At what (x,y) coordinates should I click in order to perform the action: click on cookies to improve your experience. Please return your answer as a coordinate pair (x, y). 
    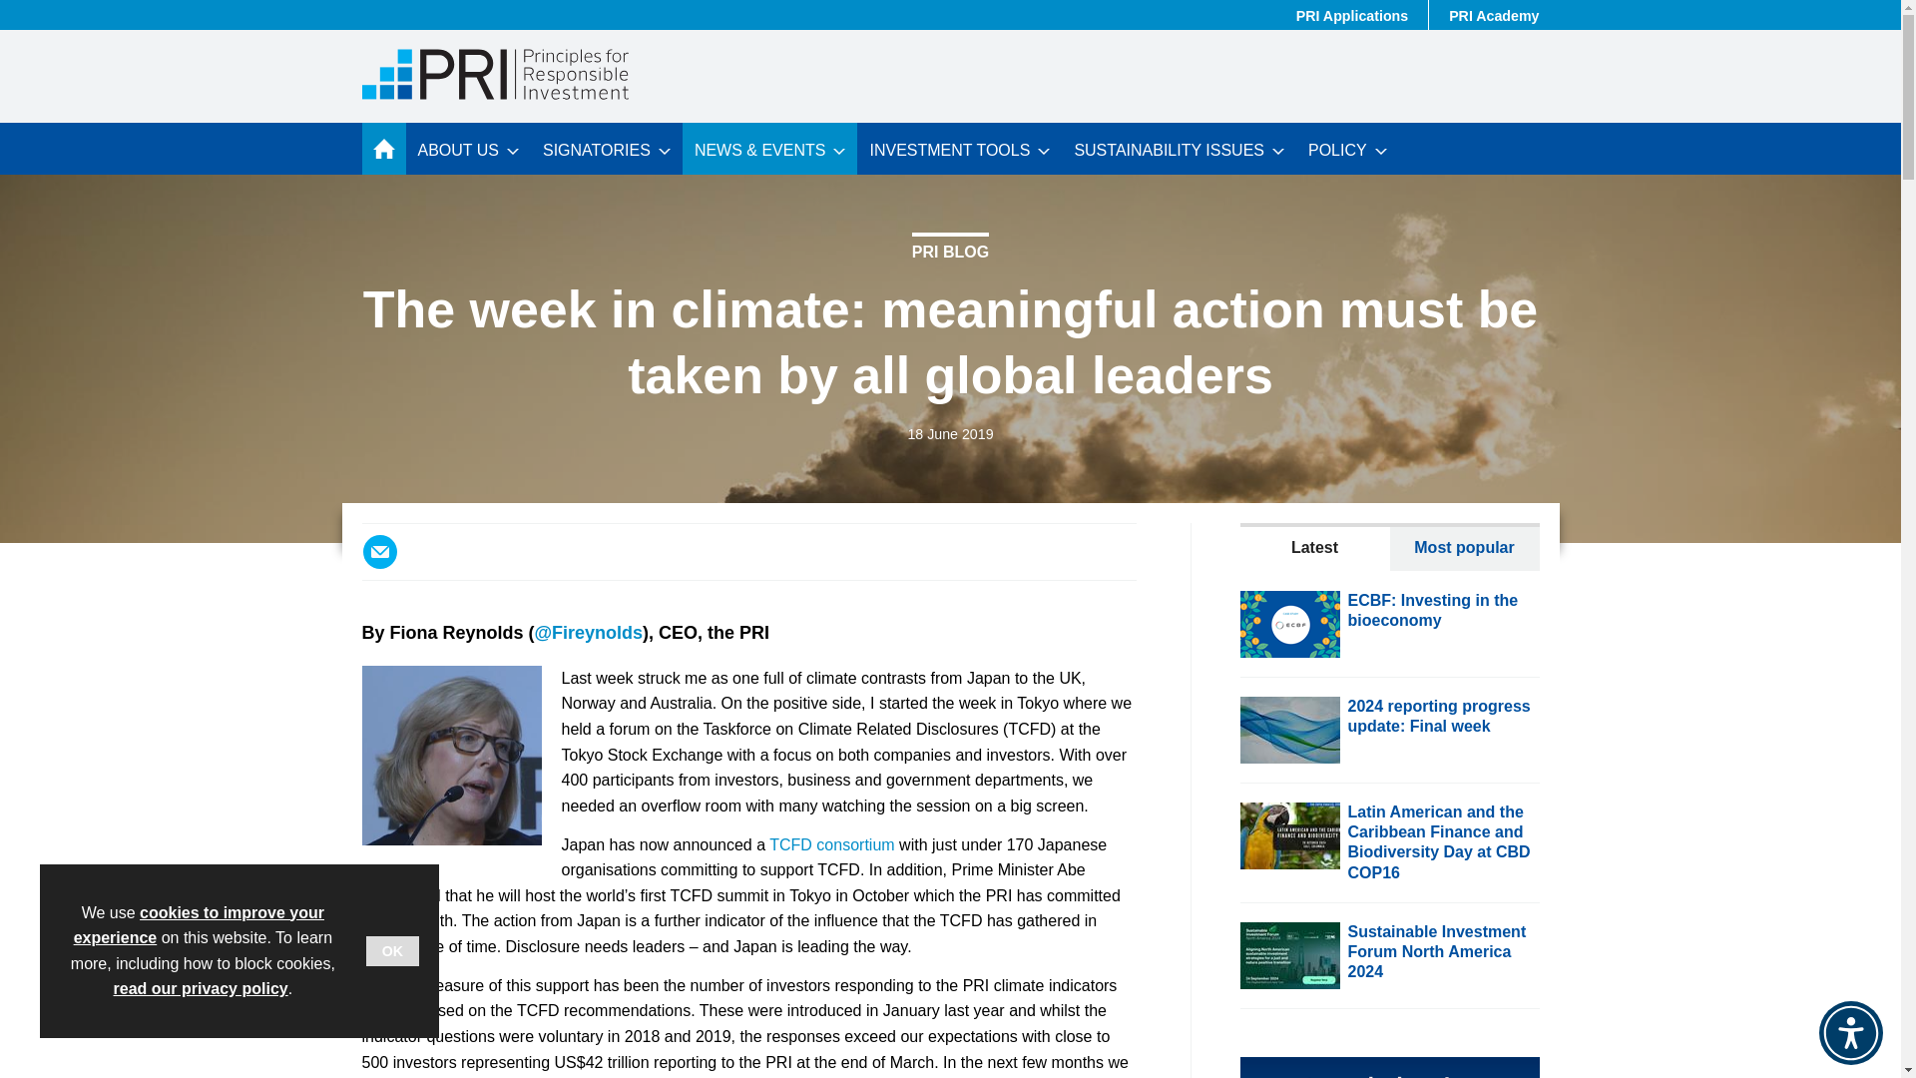
    Looking at the image, I should click on (199, 926).